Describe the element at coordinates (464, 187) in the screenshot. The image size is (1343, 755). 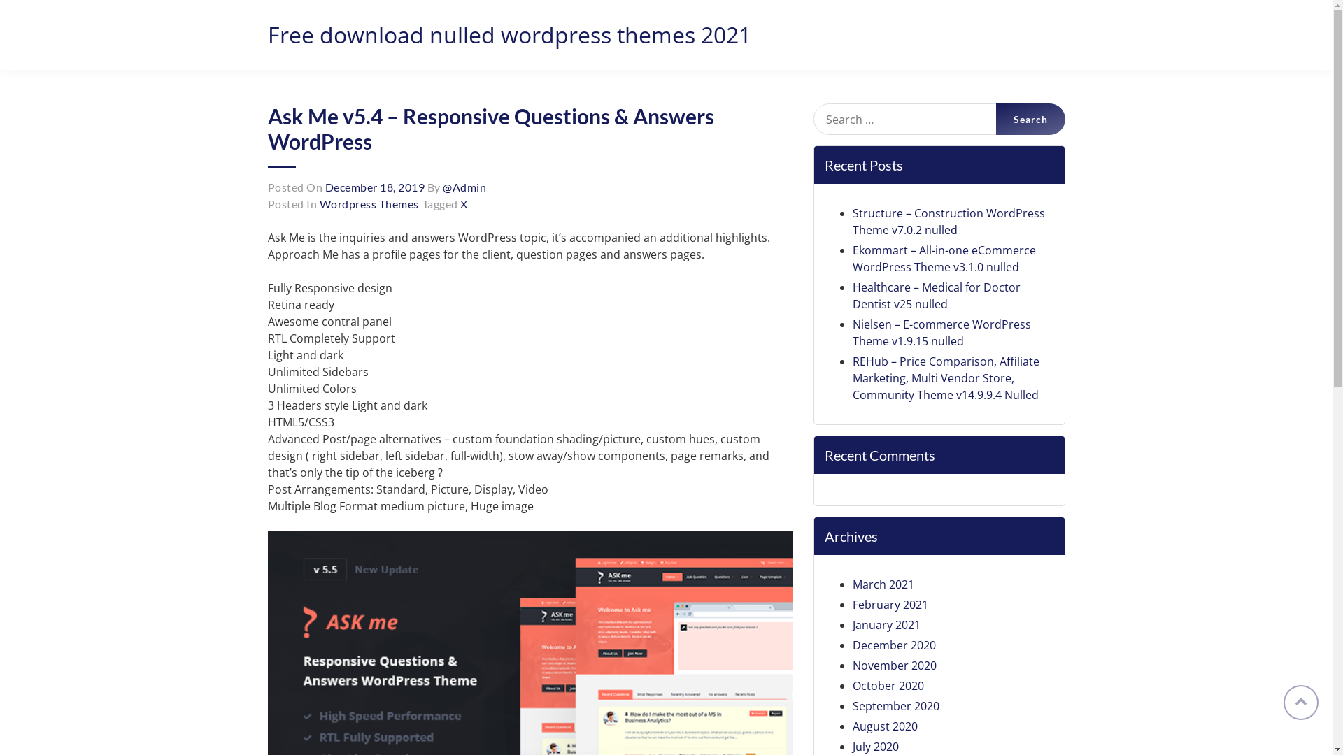
I see `@Admin` at that location.